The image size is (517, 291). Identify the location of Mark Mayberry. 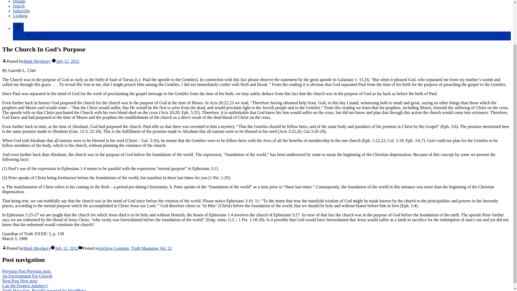
(37, 61).